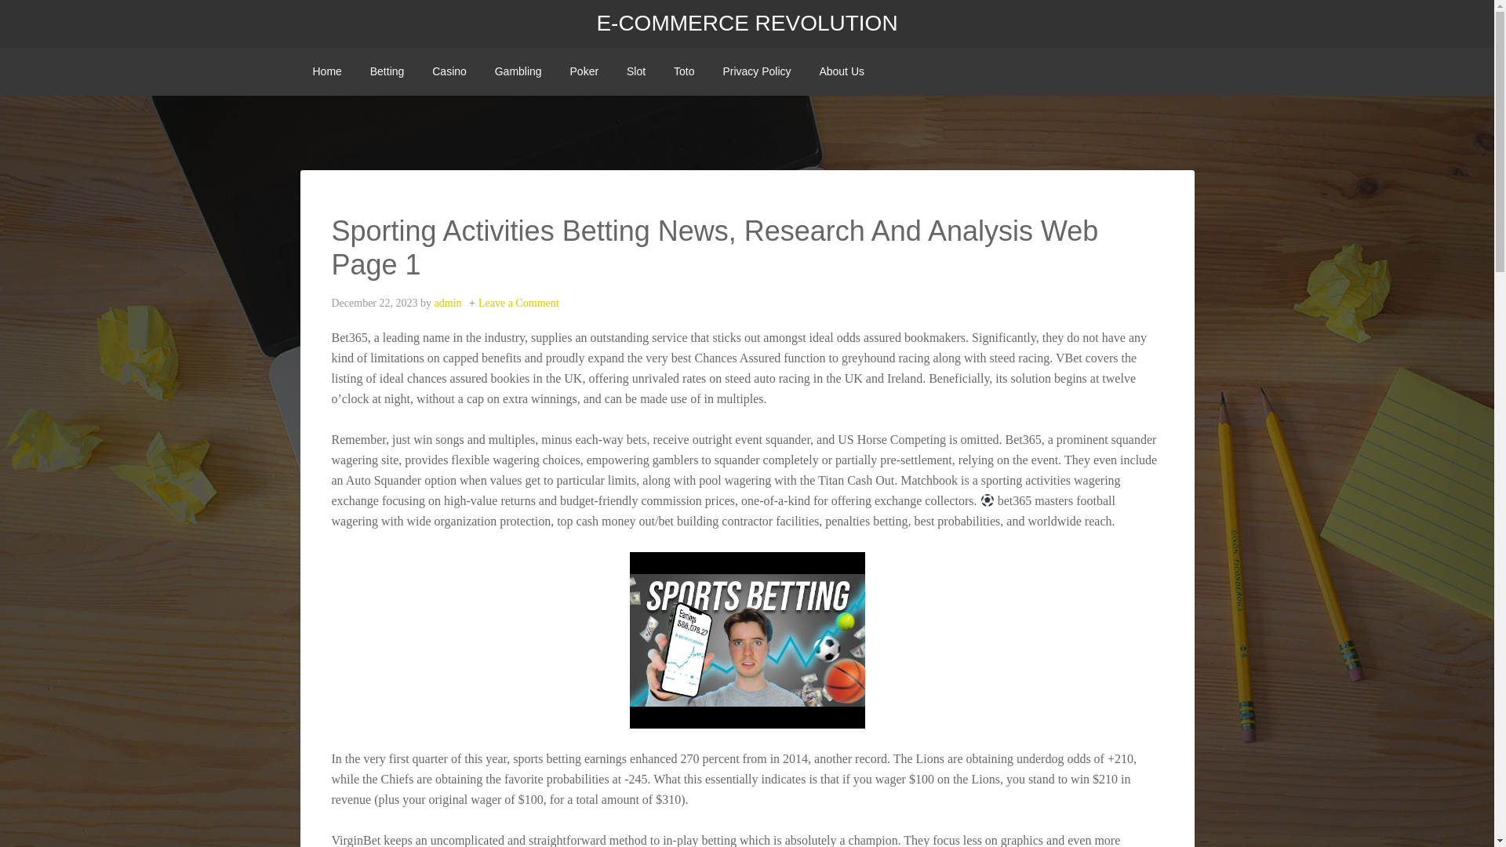 Image resolution: width=1506 pixels, height=847 pixels. Describe the element at coordinates (449, 71) in the screenshot. I see `Casino` at that location.